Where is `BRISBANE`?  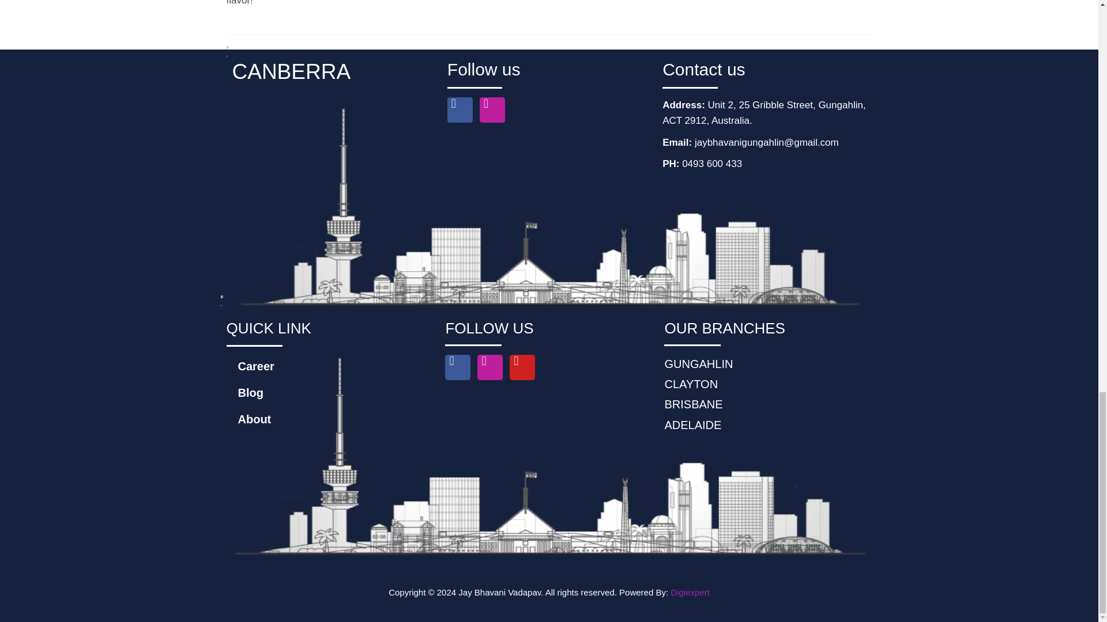
BRISBANE is located at coordinates (768, 404).